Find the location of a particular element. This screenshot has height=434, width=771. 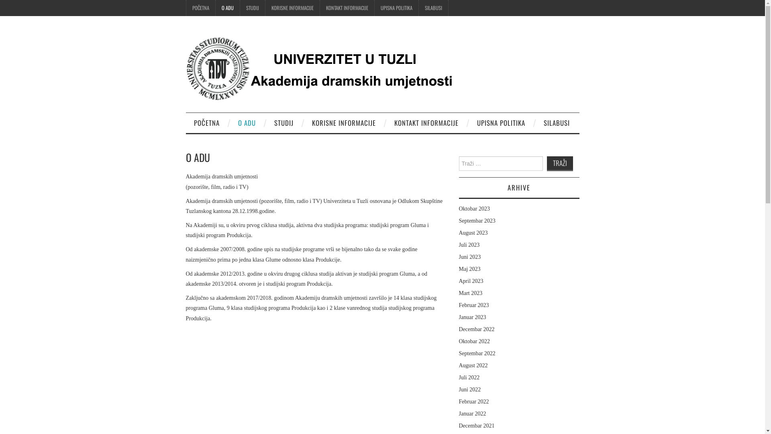

Mart 2023 is located at coordinates (471, 293).